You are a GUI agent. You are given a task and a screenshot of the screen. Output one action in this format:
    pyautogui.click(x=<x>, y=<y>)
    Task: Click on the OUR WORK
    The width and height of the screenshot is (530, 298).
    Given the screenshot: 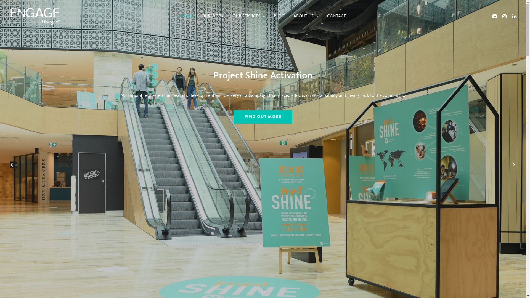 What is the action you would take?
    pyautogui.click(x=213, y=16)
    